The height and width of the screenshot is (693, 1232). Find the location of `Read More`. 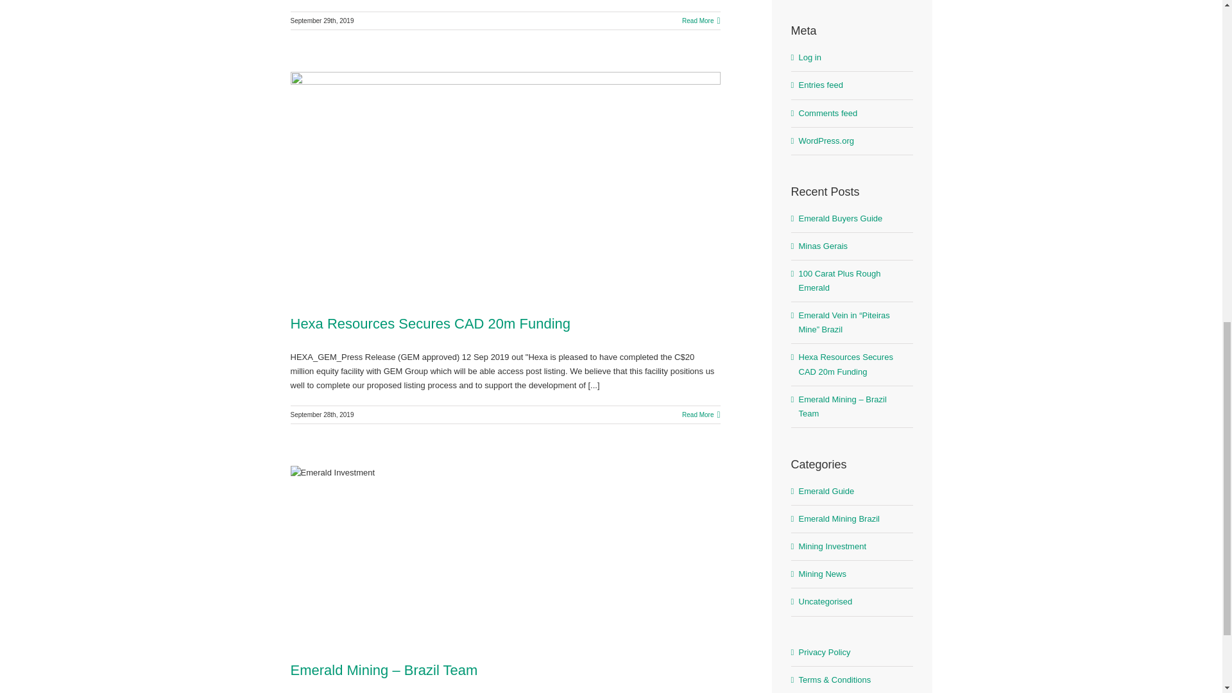

Read More is located at coordinates (697, 21).